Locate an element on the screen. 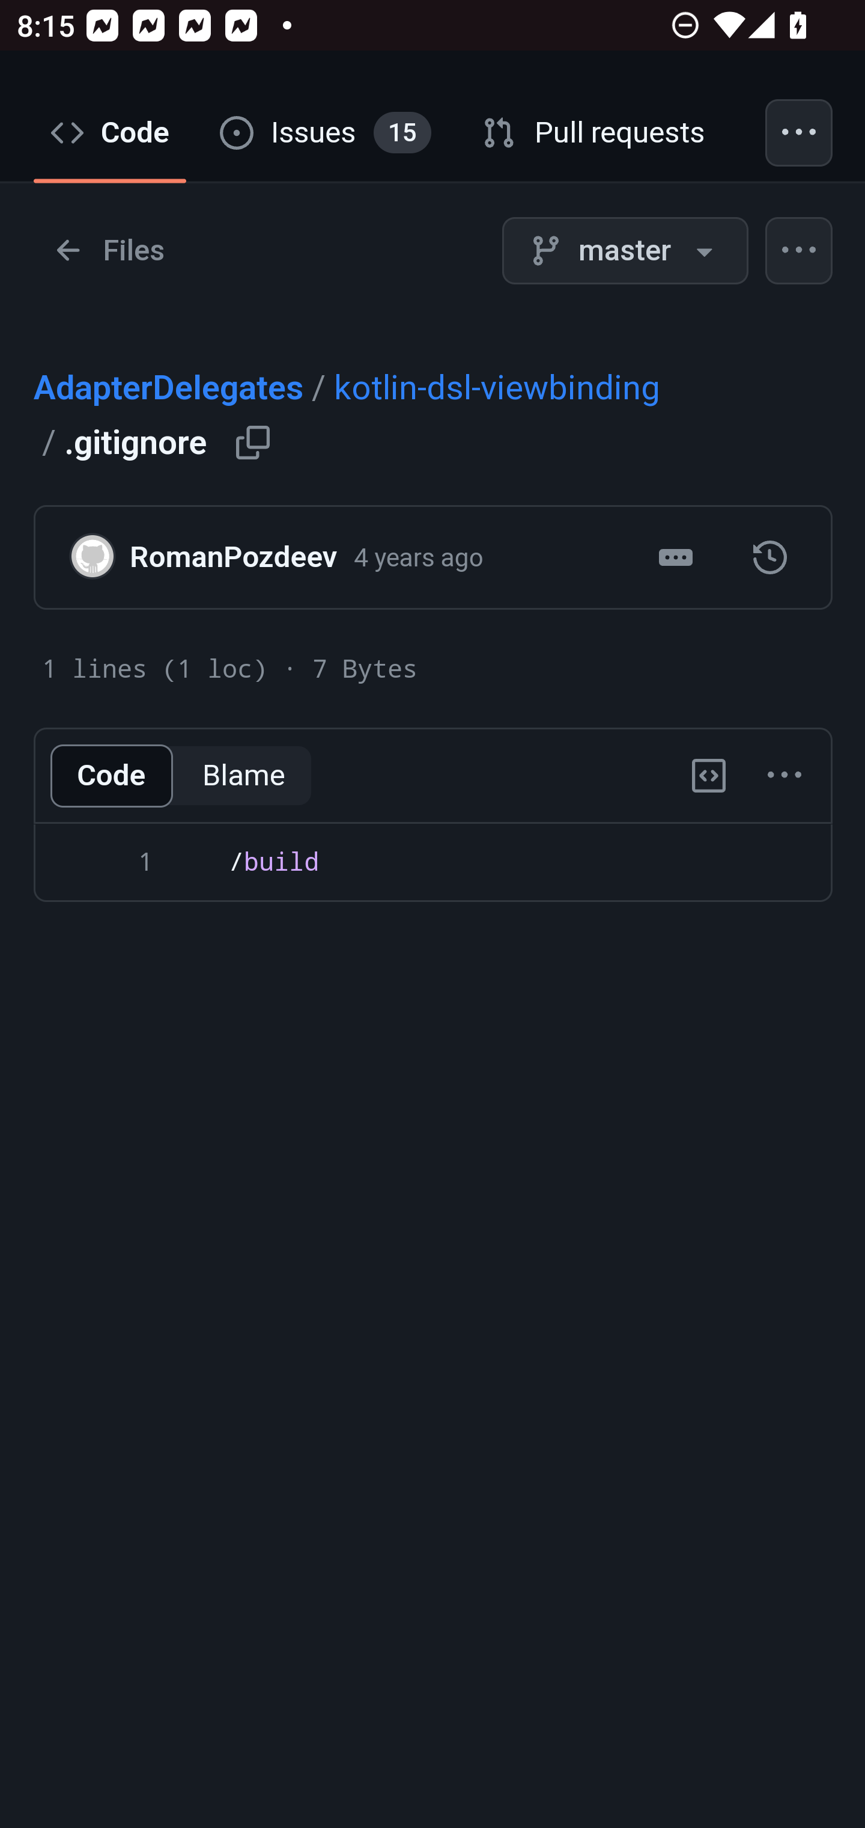 Image resolution: width=865 pixels, height=1828 pixels. Edit and raw actions is located at coordinates (785, 778).